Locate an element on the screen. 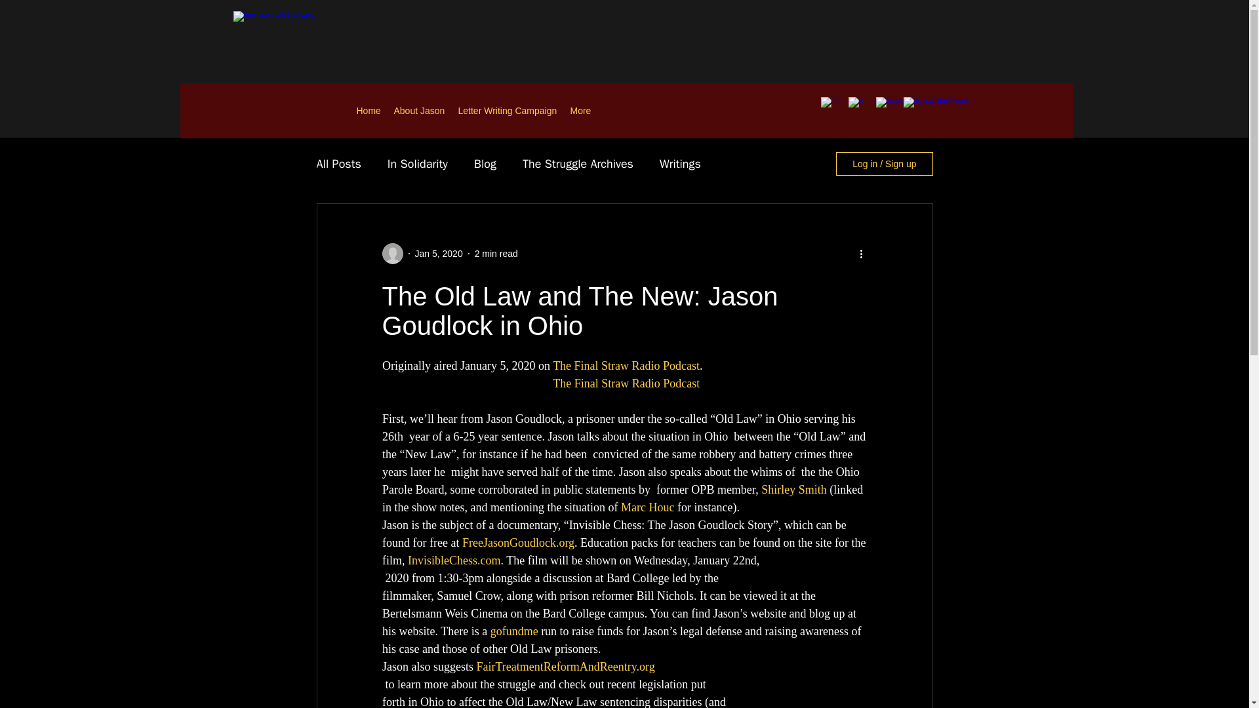 This screenshot has width=1259, height=708. InvisibleChess.com is located at coordinates (454, 560).